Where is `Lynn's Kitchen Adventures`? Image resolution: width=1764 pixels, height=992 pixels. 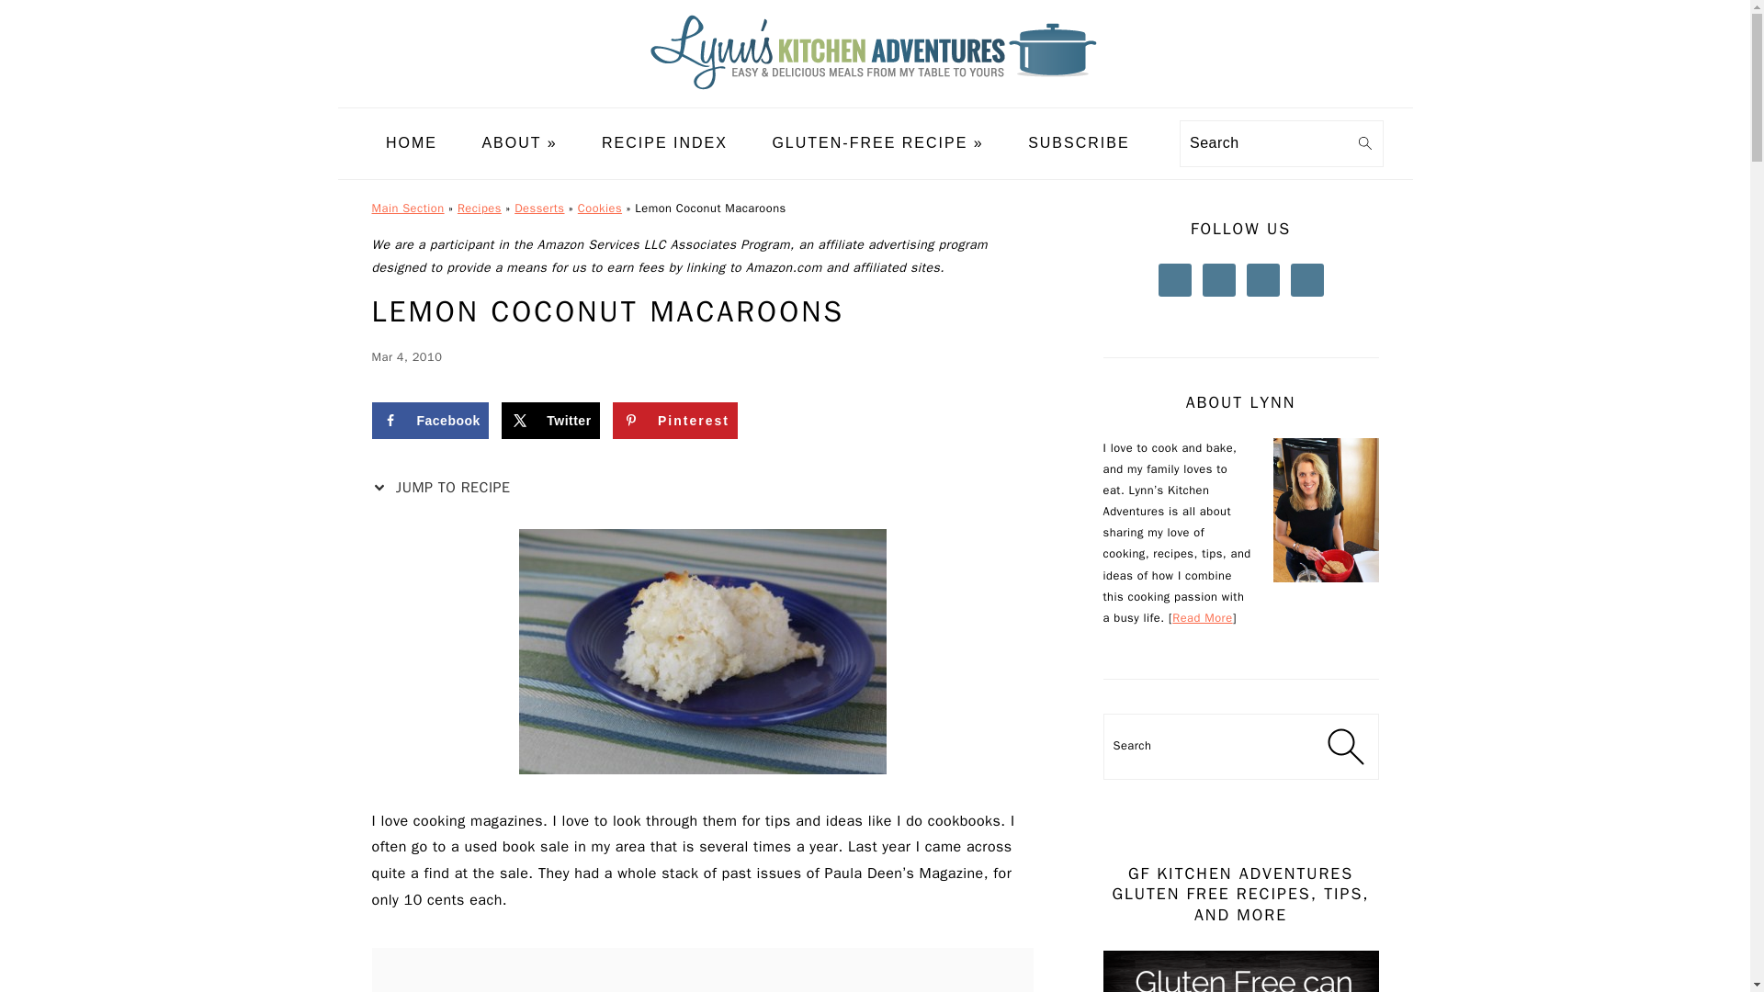 Lynn's Kitchen Adventures is located at coordinates (875, 94).